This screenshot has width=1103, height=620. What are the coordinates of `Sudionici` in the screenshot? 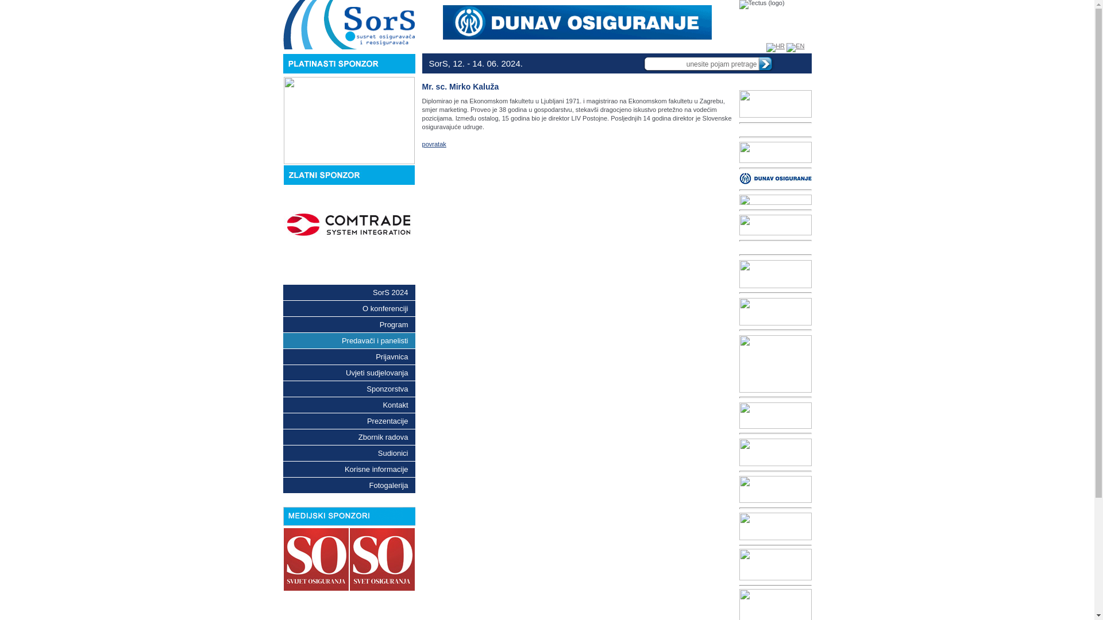 It's located at (348, 454).